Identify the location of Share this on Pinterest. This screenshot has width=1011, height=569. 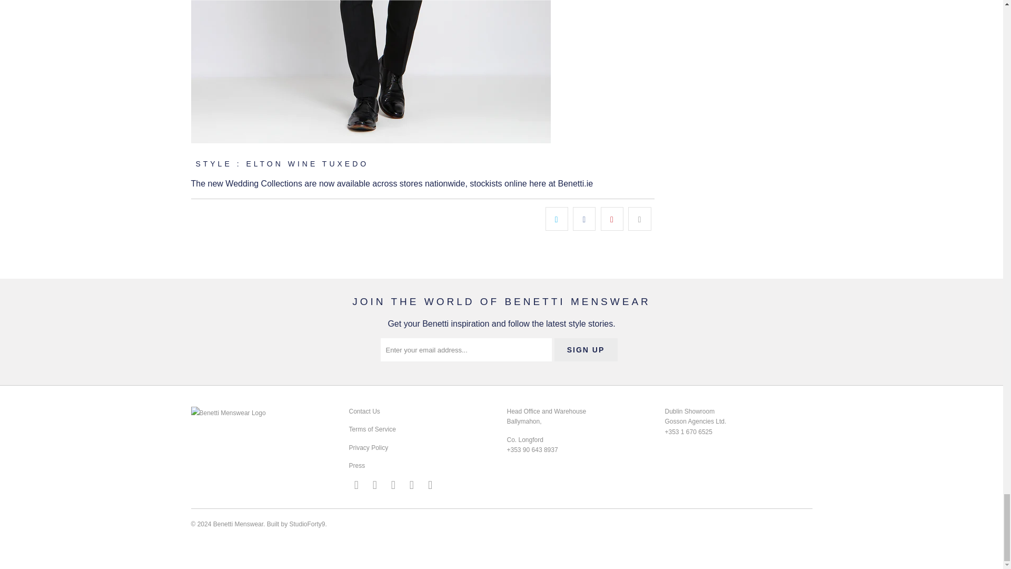
(612, 219).